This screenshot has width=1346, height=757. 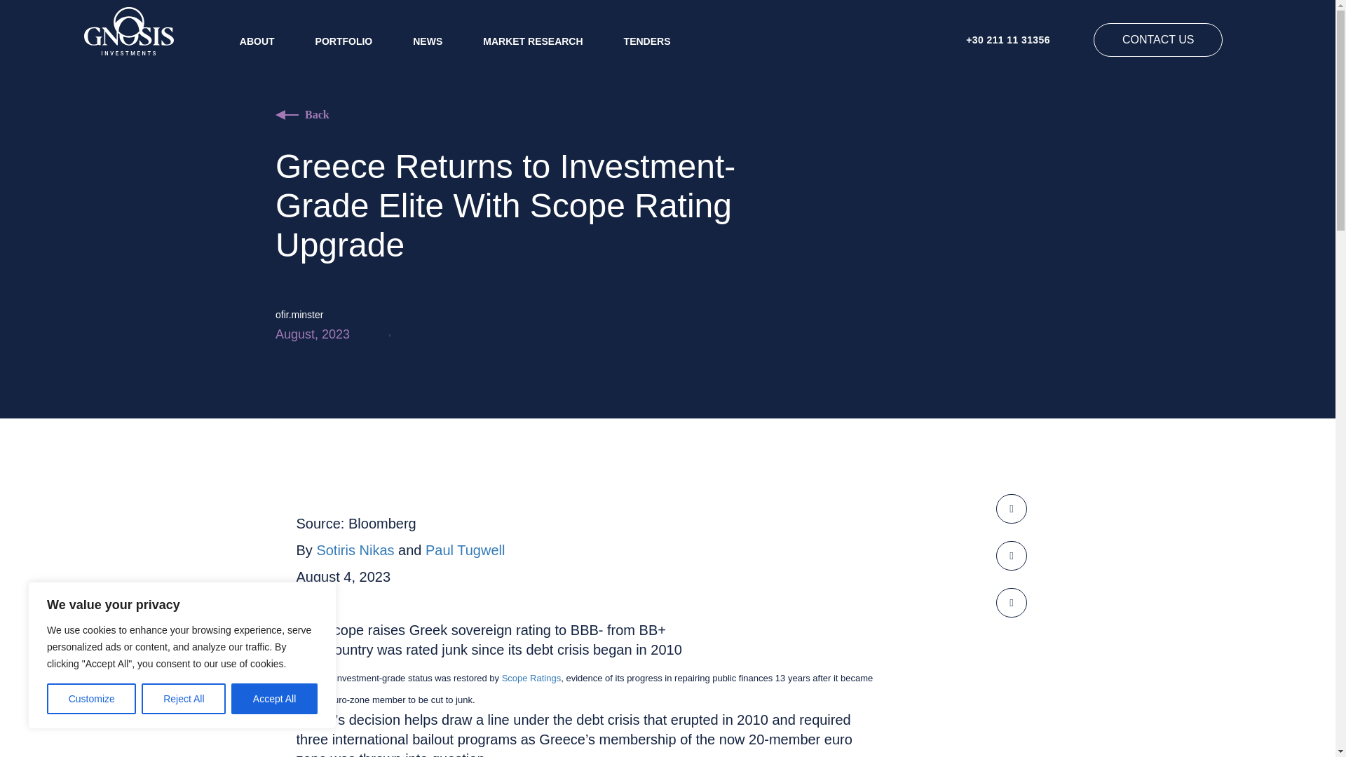 I want to click on Scope Ratings, so click(x=531, y=678).